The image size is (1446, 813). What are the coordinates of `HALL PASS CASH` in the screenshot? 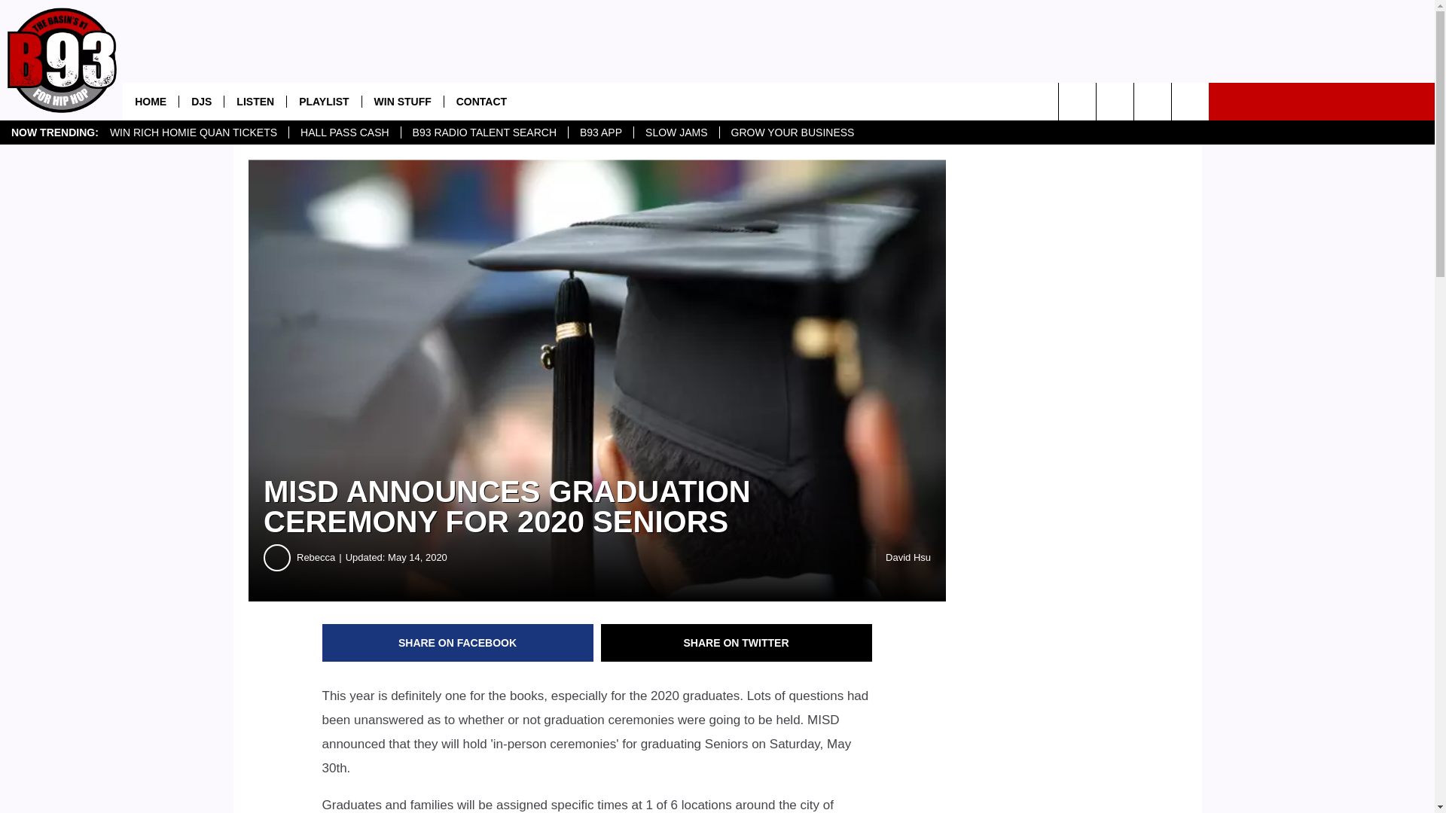 It's located at (343, 132).